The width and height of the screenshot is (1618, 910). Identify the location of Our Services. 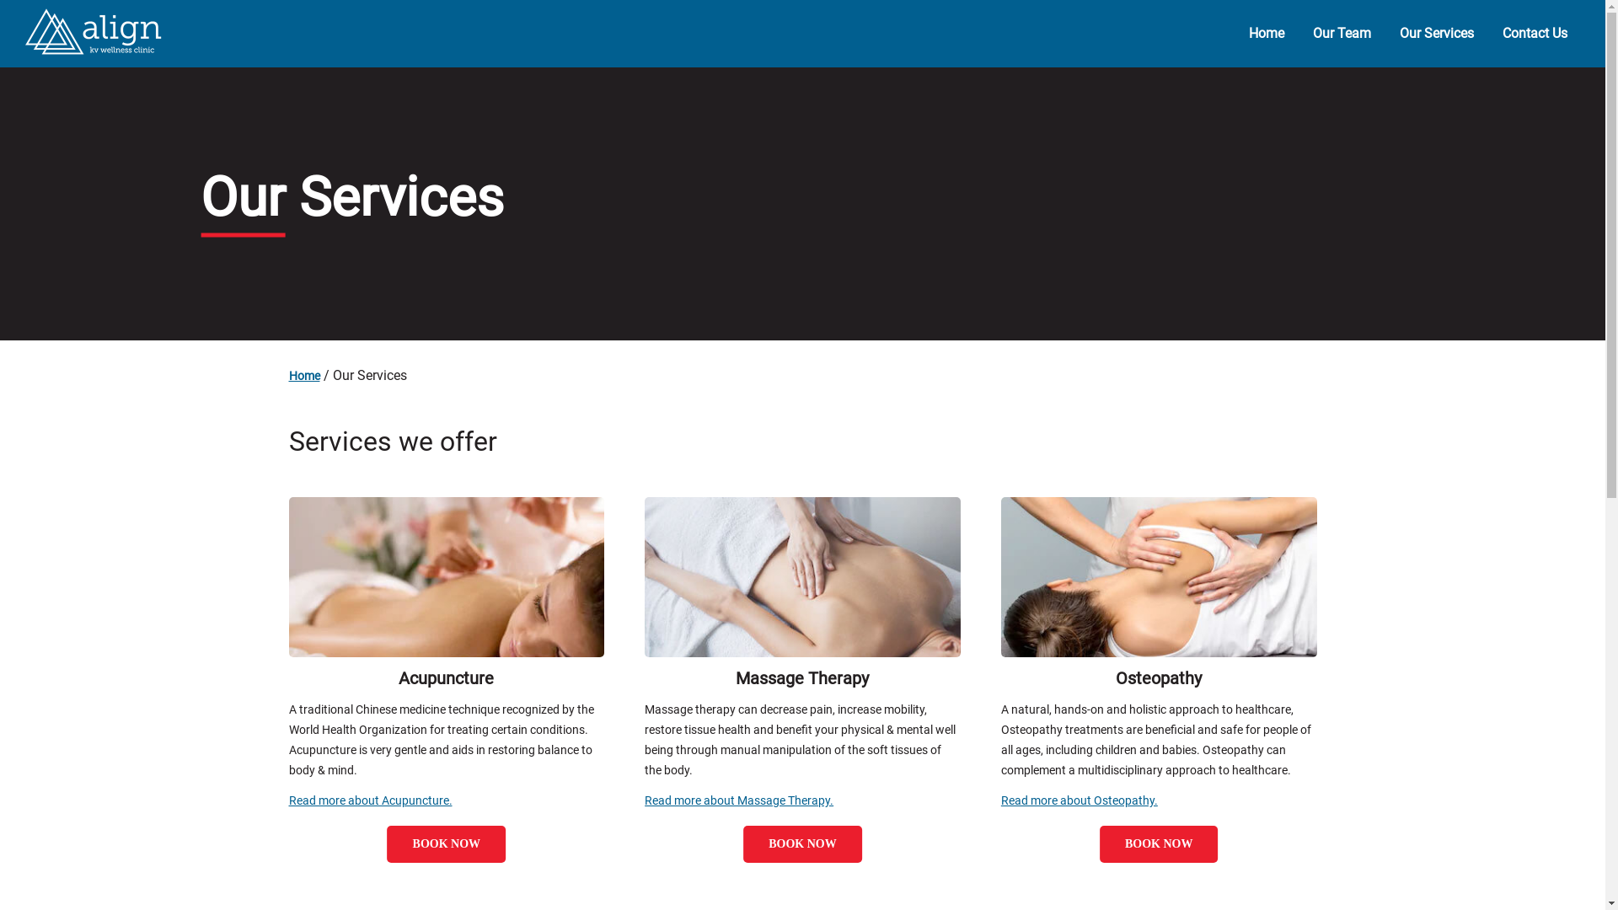
(1437, 35).